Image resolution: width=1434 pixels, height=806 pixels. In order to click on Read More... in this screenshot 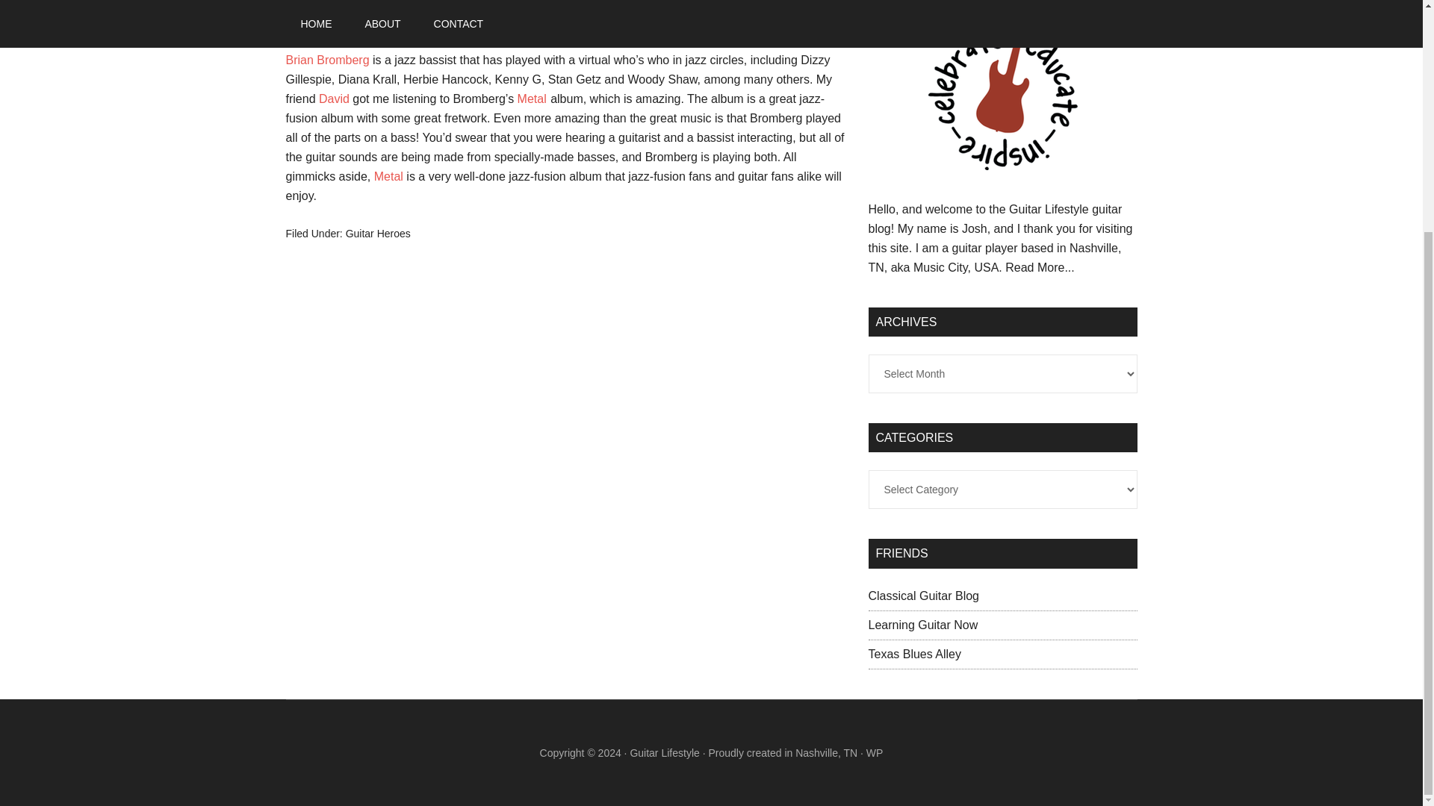, I will do `click(1040, 267)`.